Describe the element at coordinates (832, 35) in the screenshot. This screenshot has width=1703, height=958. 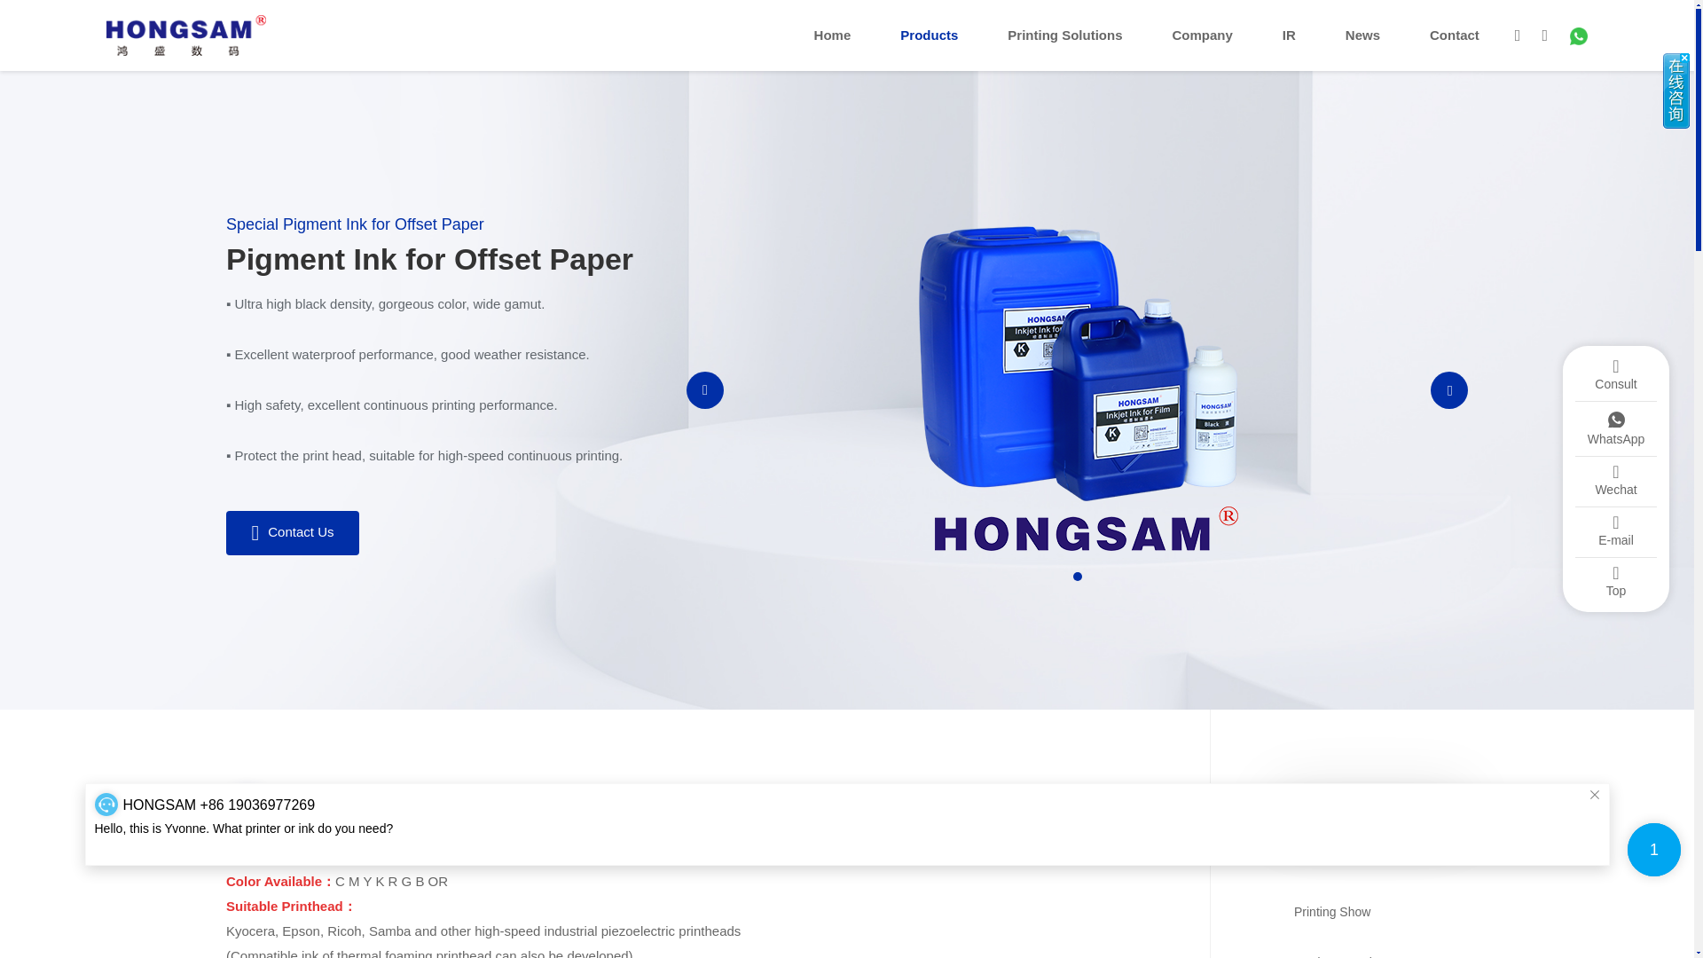
I see `Home` at that location.